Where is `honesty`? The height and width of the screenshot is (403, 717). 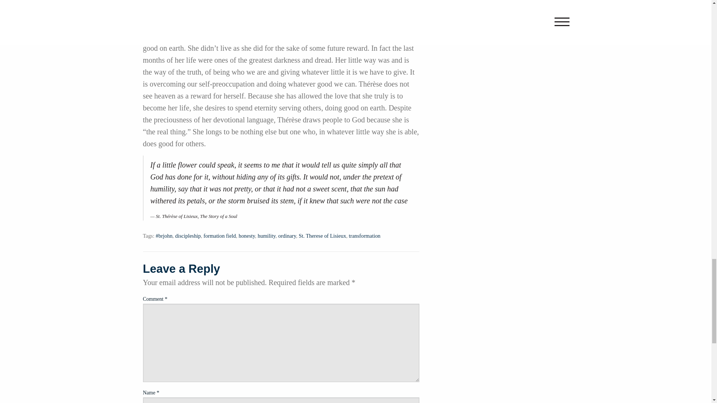 honesty is located at coordinates (247, 236).